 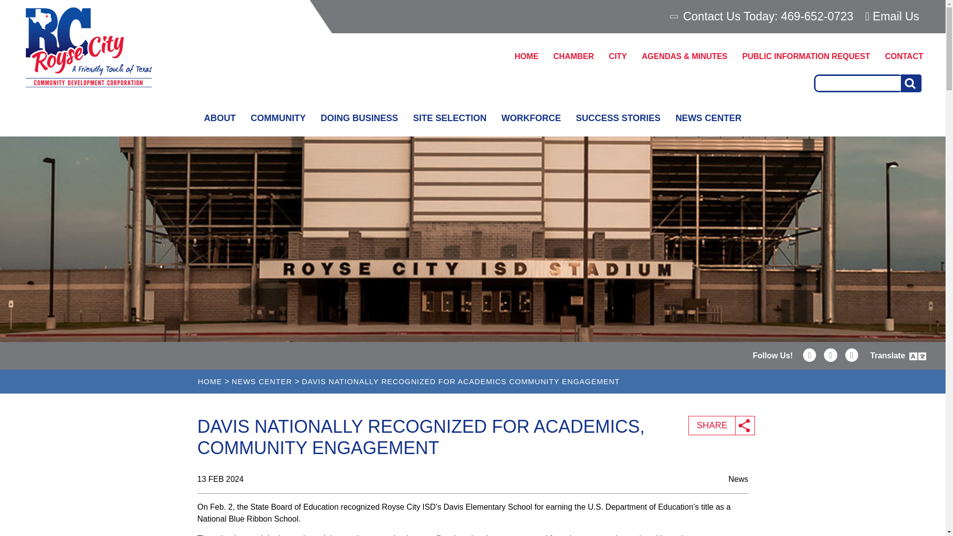 I want to click on Facebook, so click(x=831, y=355).